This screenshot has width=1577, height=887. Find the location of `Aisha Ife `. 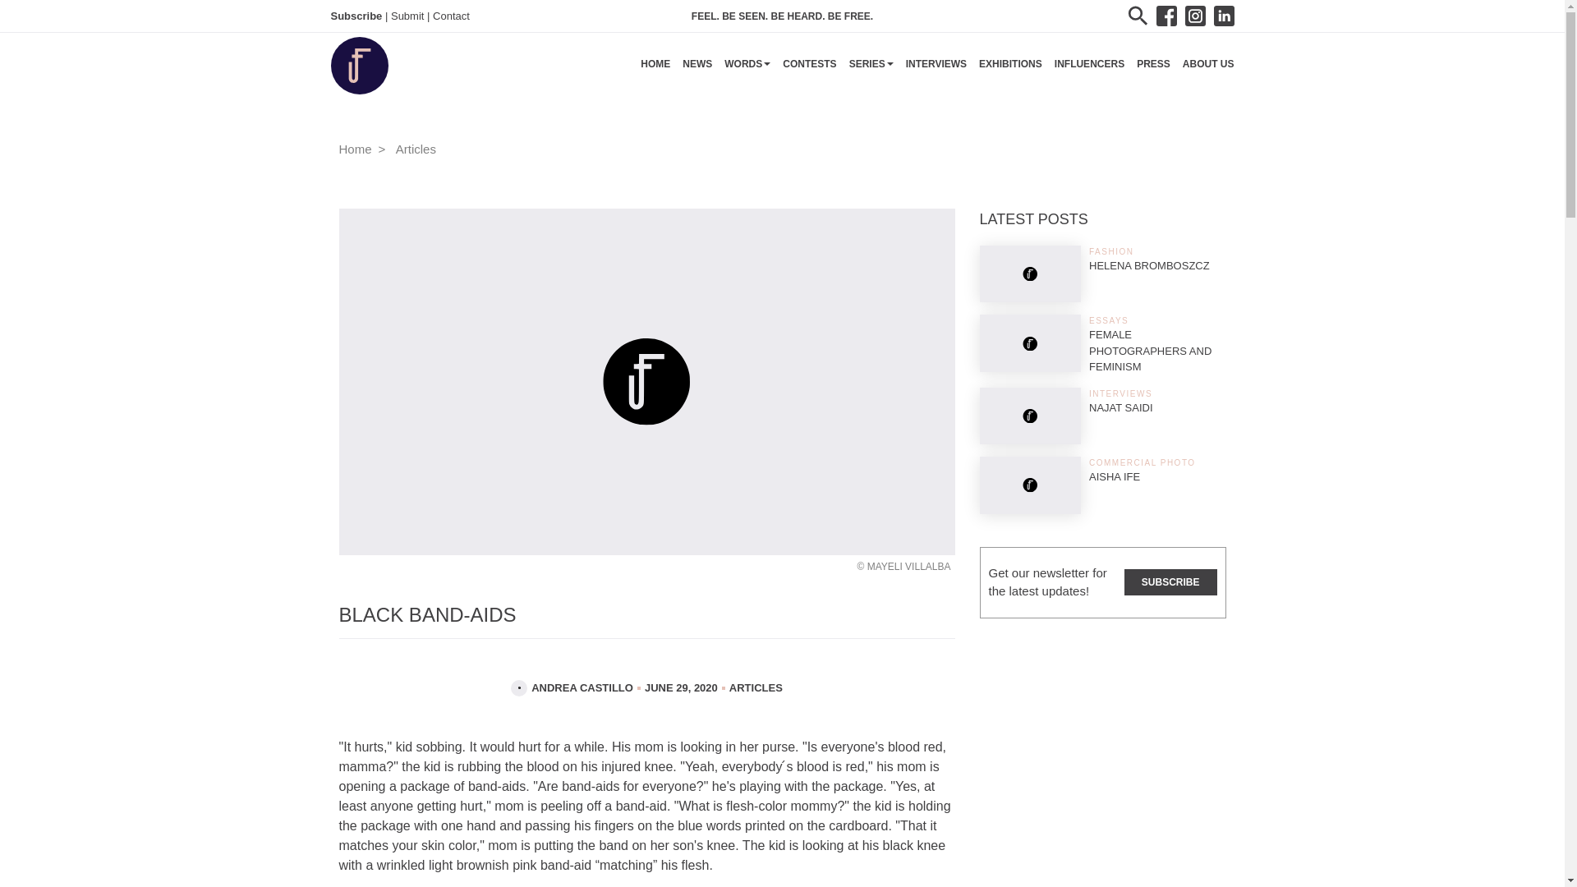

Aisha Ife  is located at coordinates (1115, 476).